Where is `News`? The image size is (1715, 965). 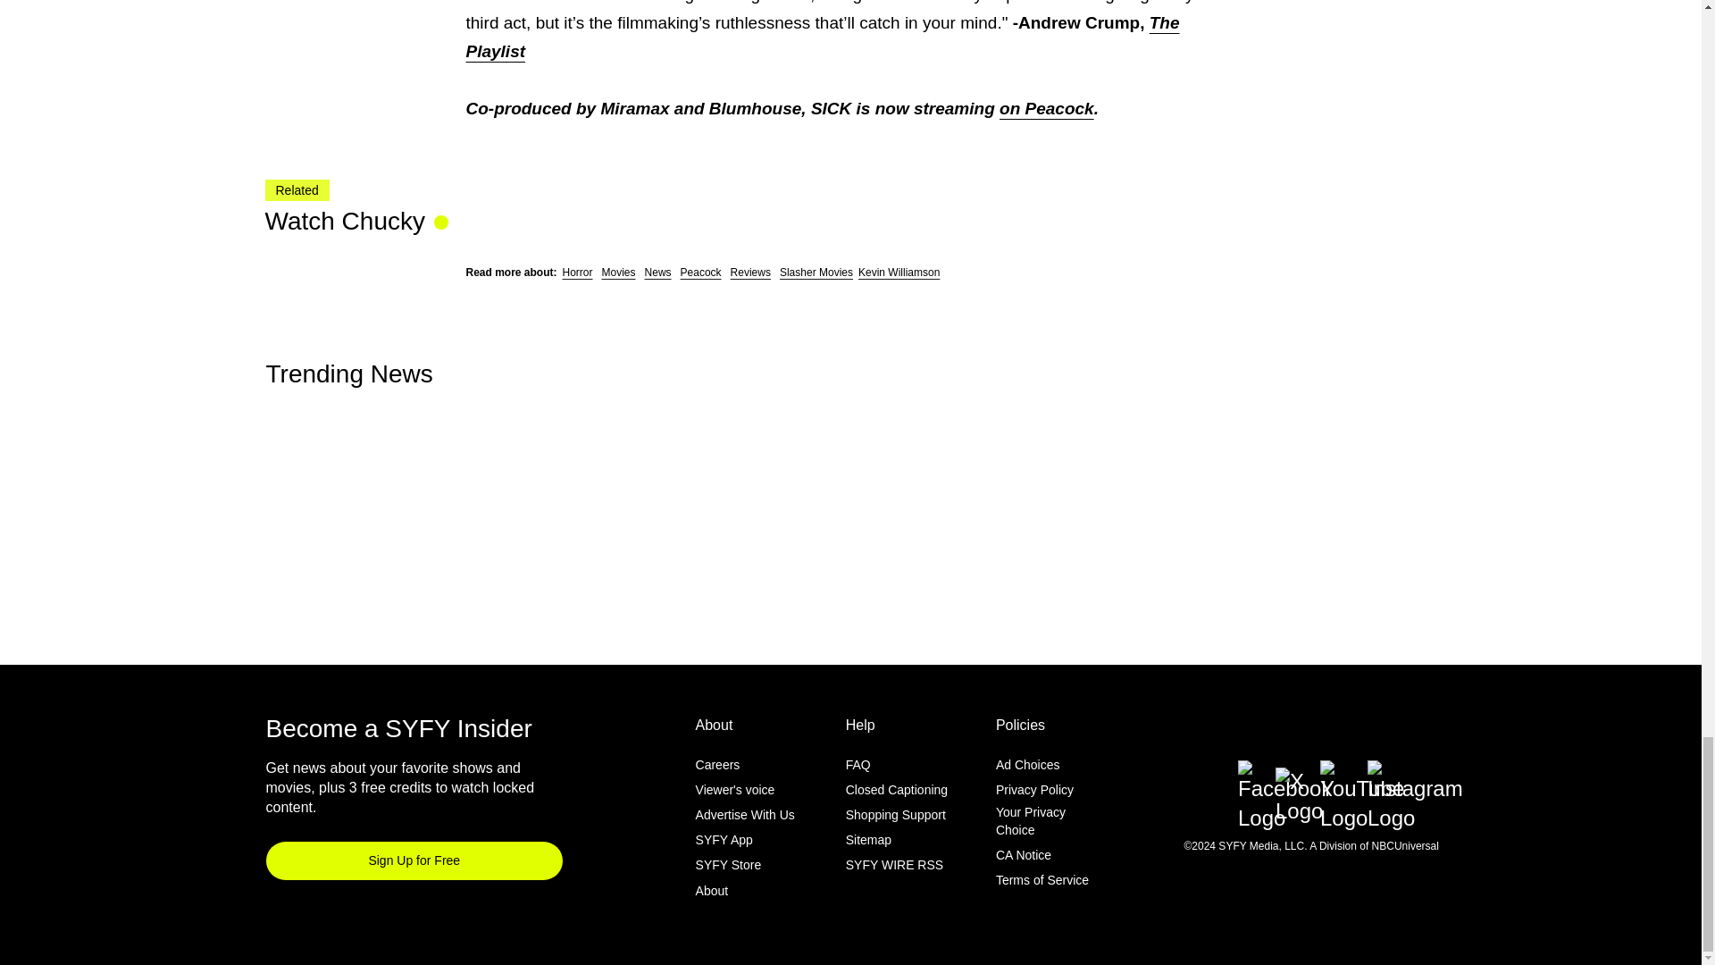
News is located at coordinates (657, 272).